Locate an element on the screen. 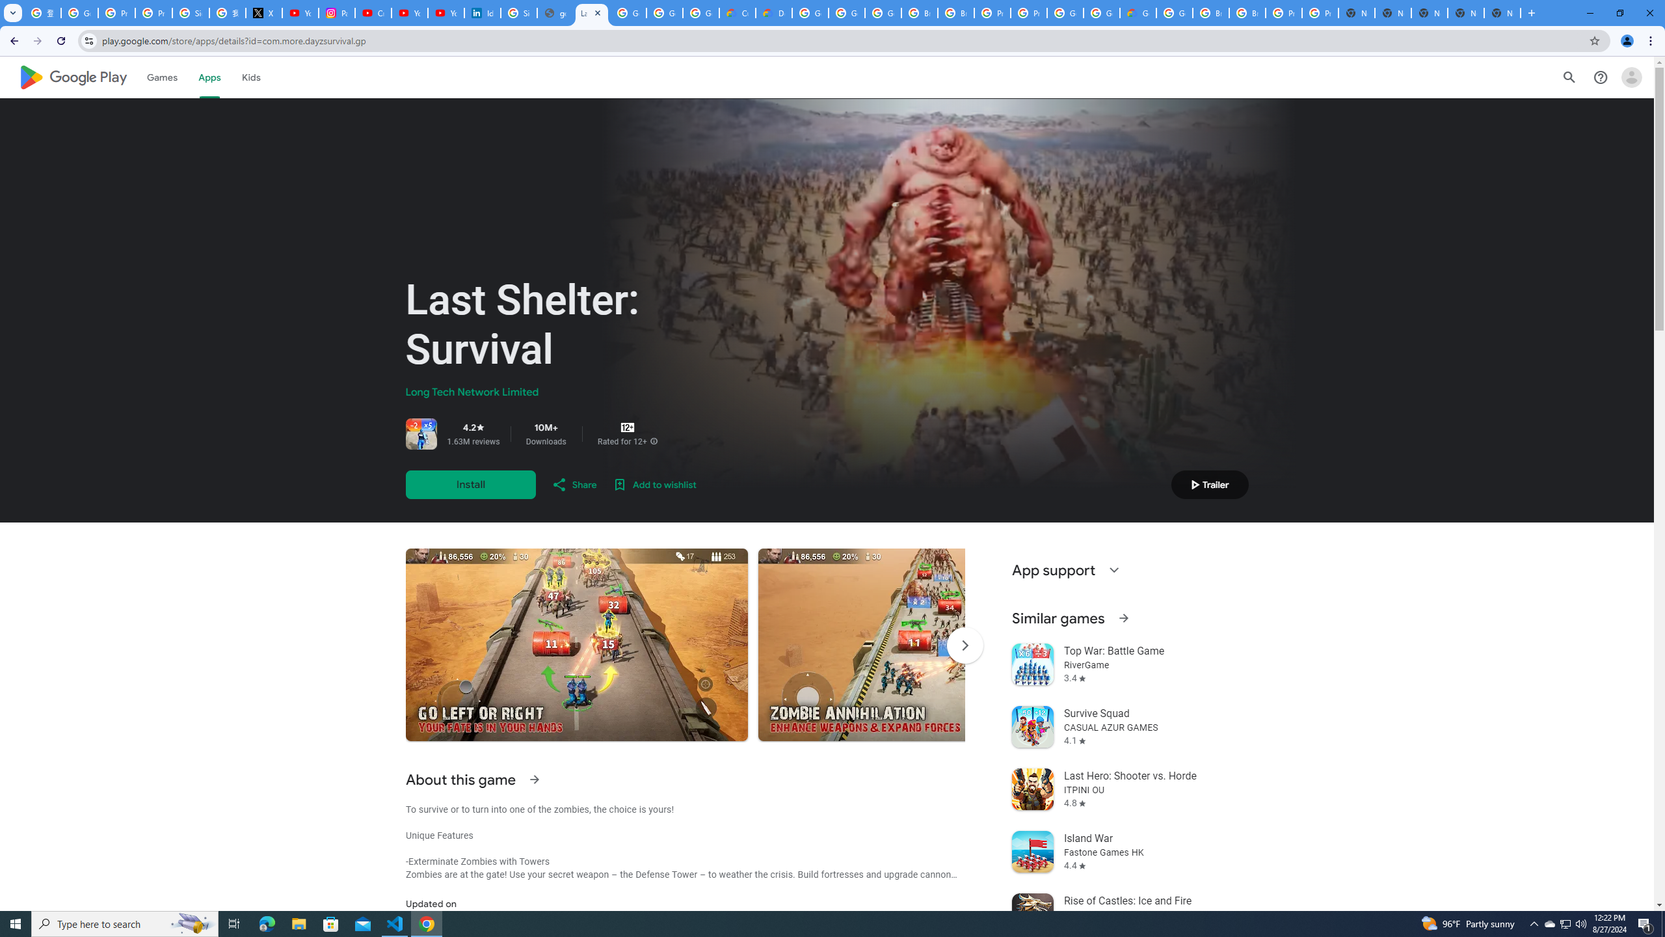  Content rating is located at coordinates (628, 428).